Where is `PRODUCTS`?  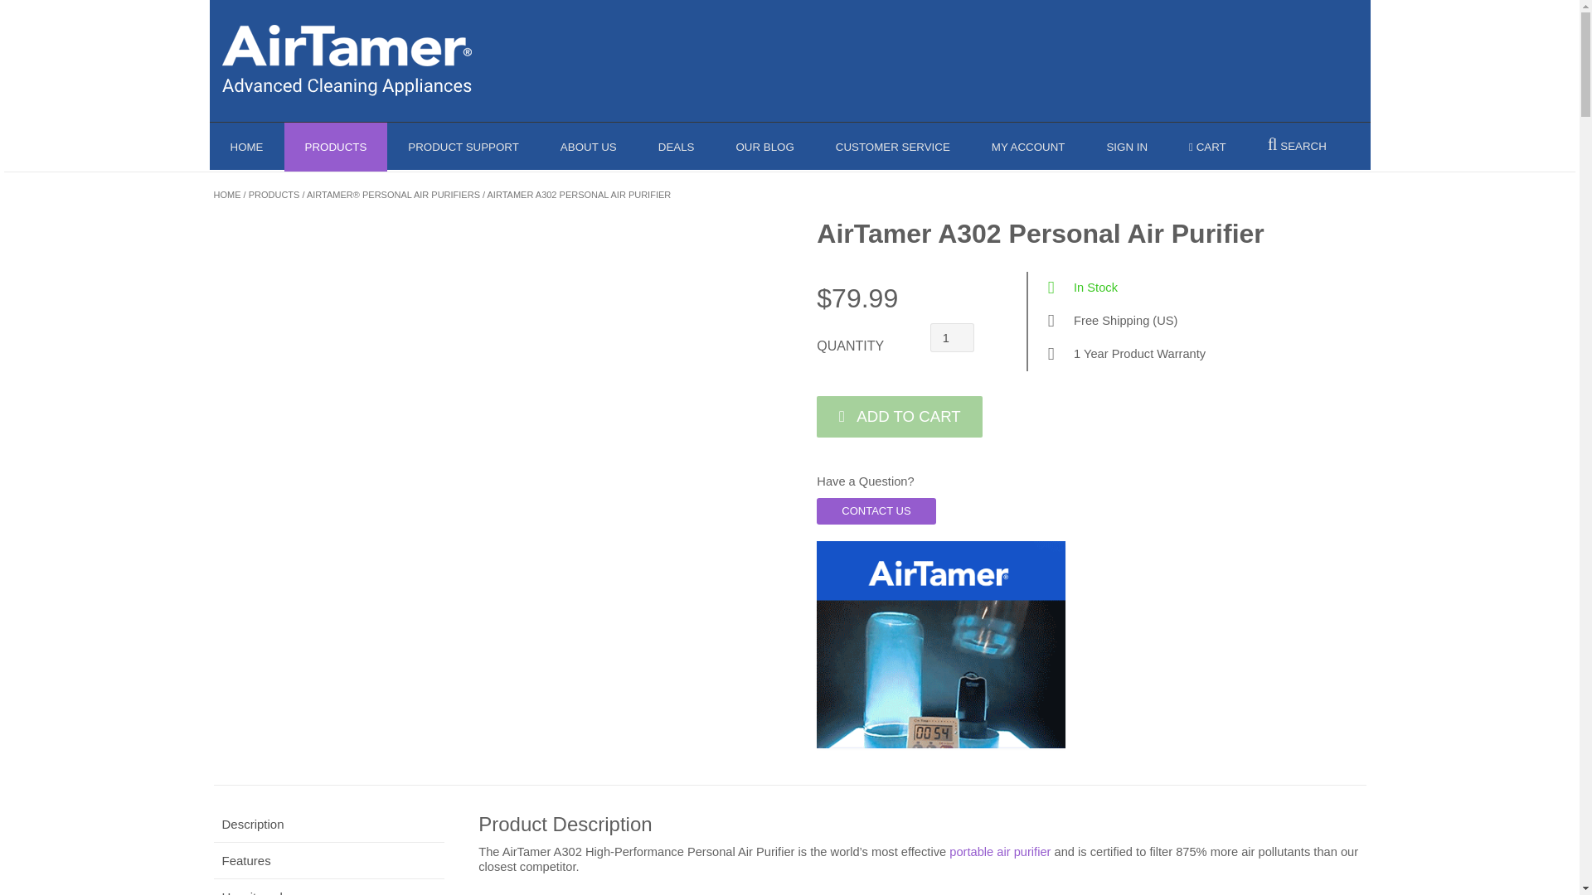
PRODUCTS is located at coordinates (335, 147).